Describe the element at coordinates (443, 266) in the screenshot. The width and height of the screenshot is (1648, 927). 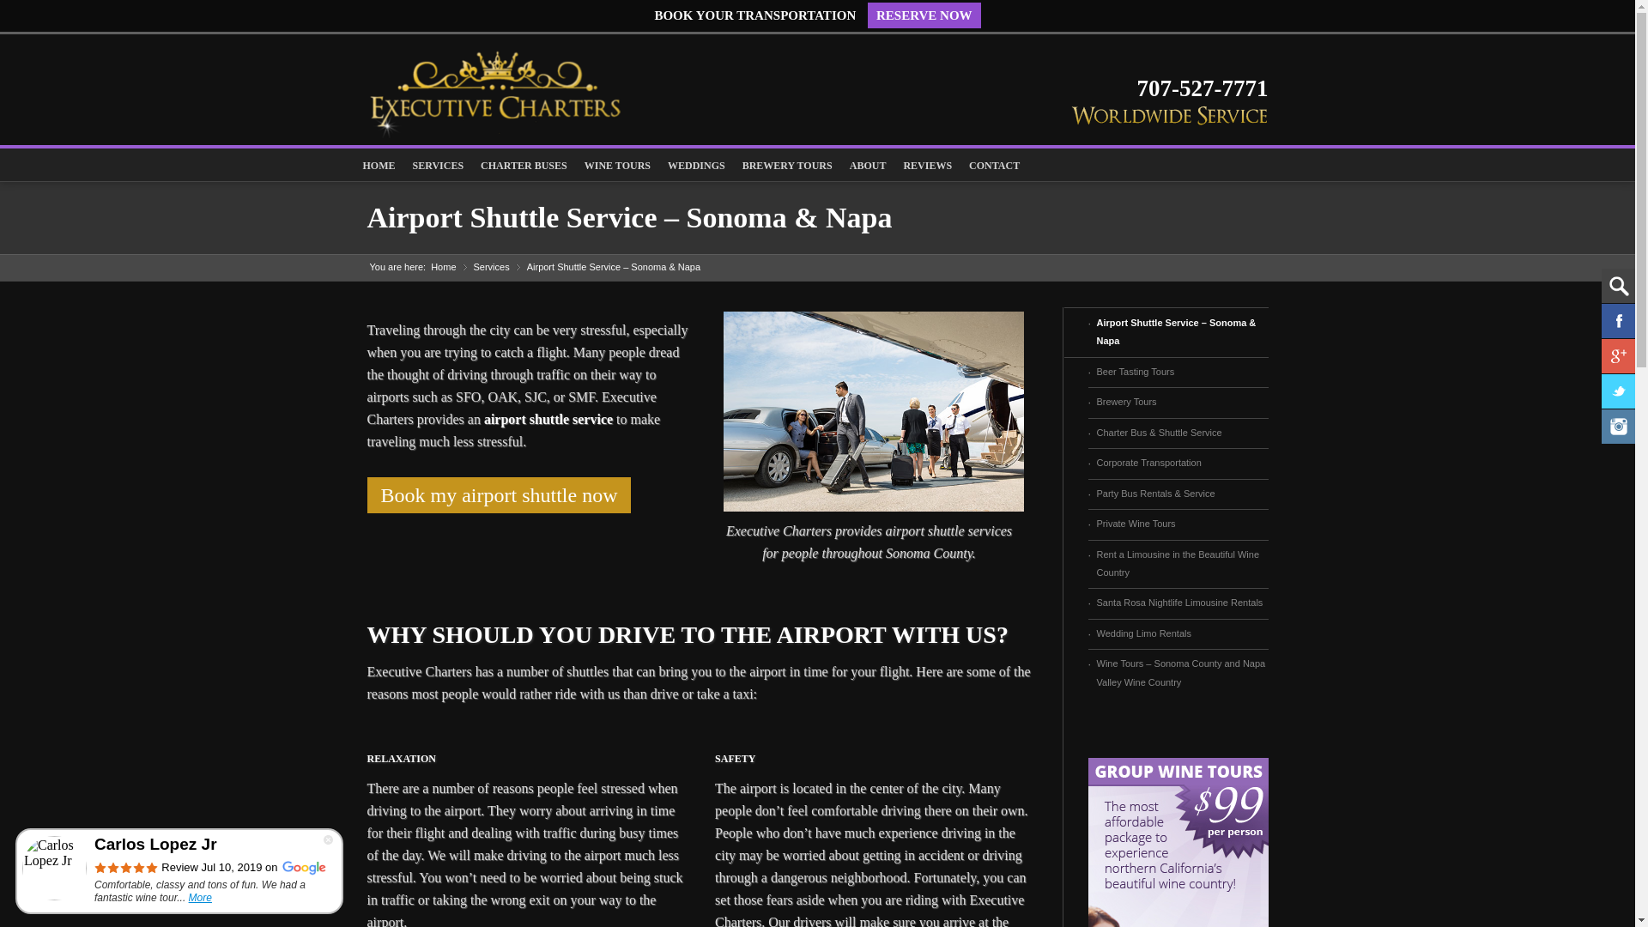
I see `Home` at that location.